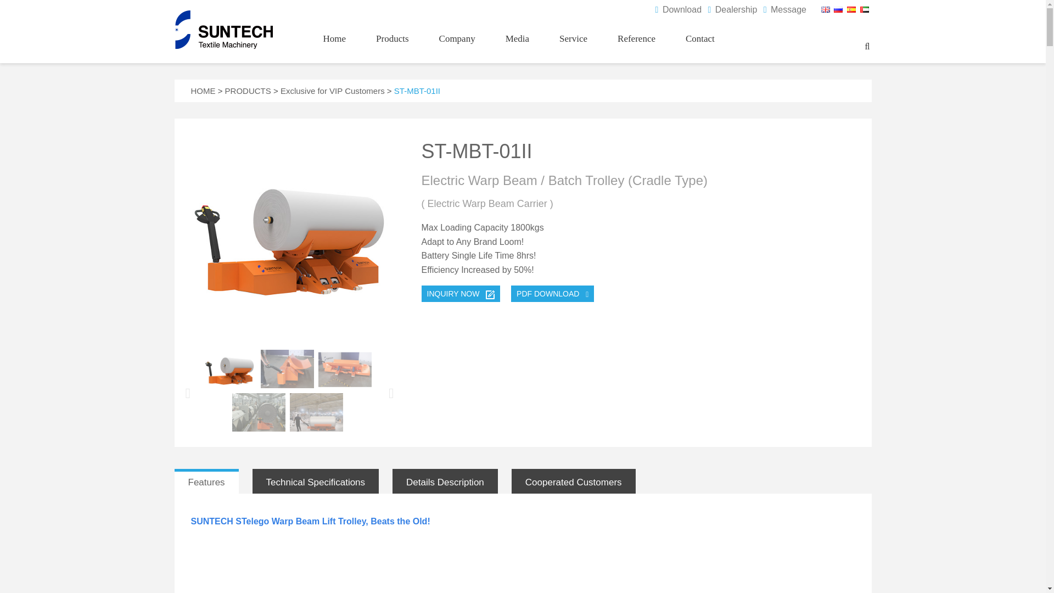 Image resolution: width=1054 pixels, height=593 pixels. I want to click on Download, so click(679, 9).